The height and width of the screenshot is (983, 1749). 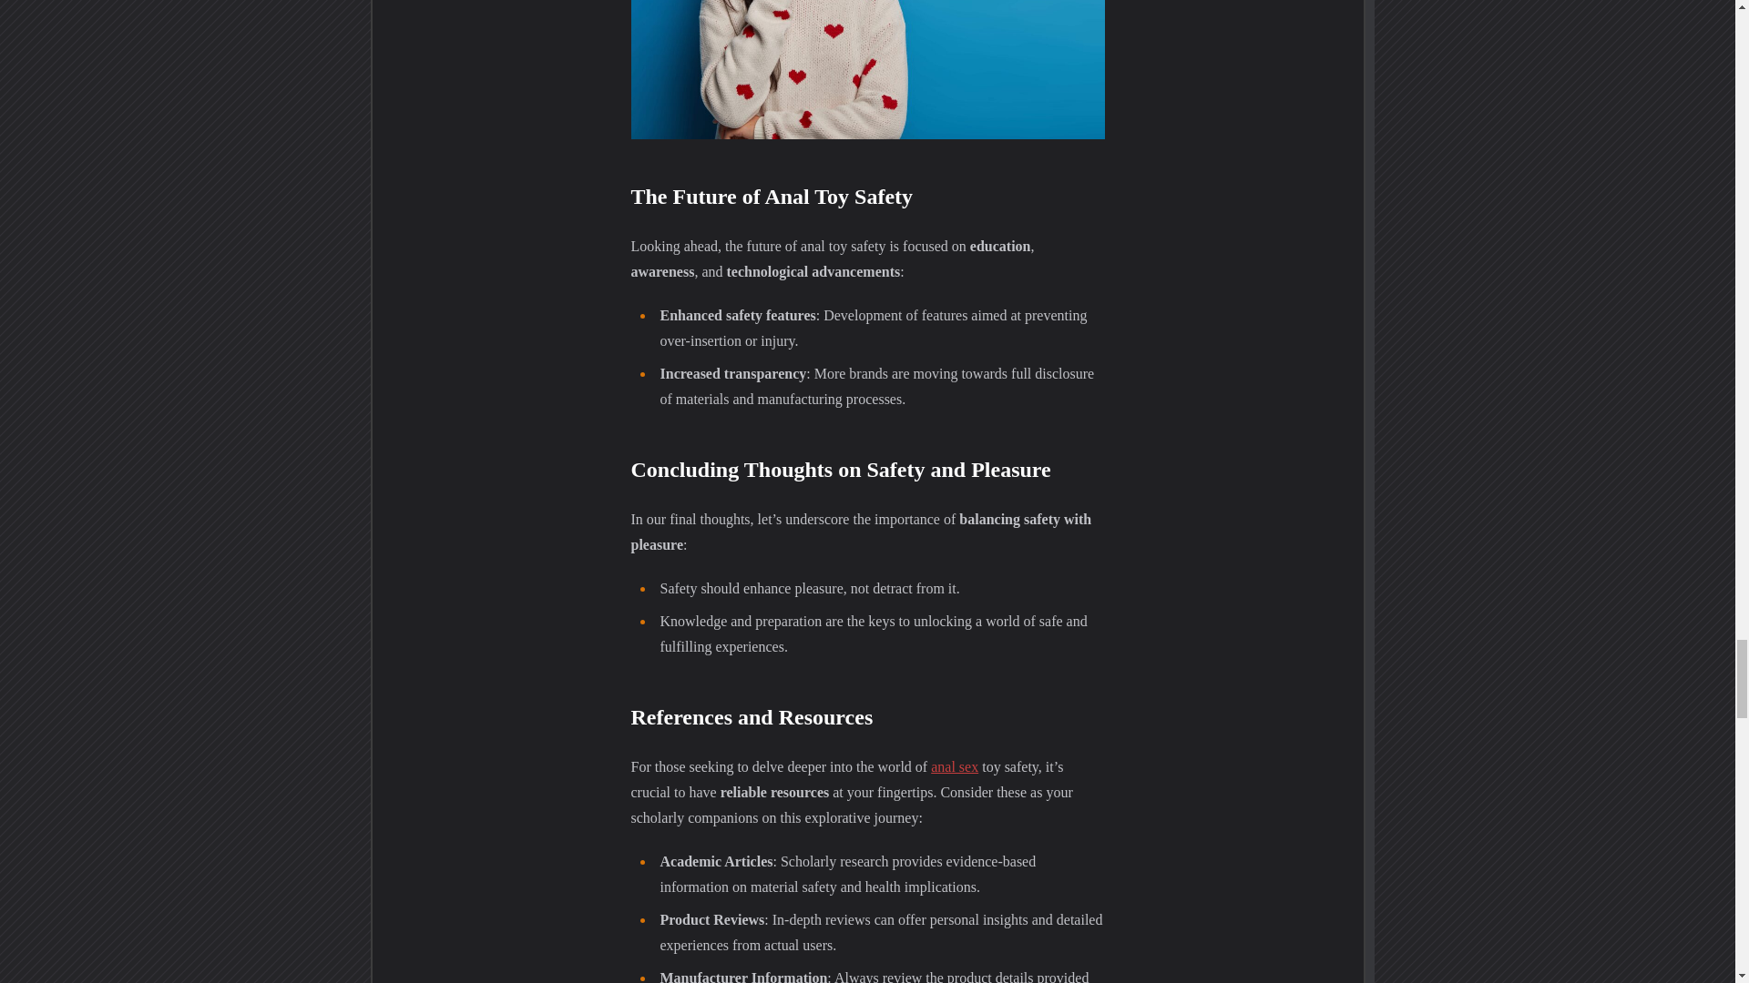 I want to click on anal sex, so click(x=954, y=766).